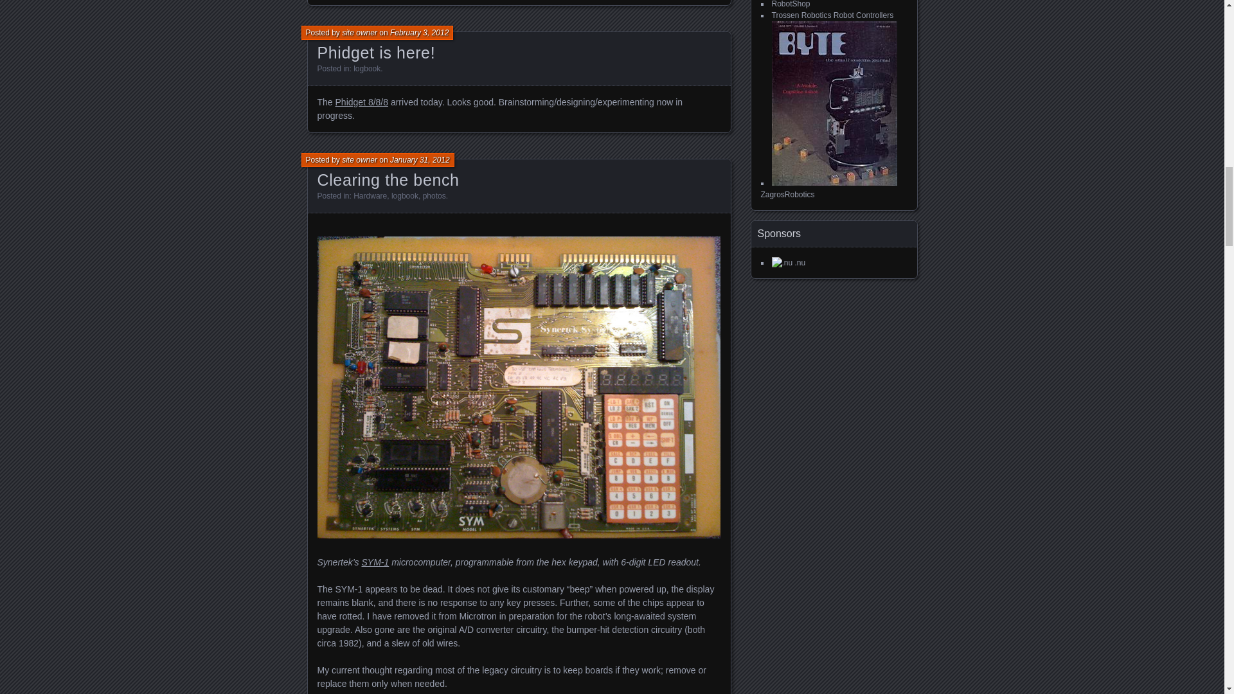 Image resolution: width=1234 pixels, height=694 pixels. Describe the element at coordinates (359, 33) in the screenshot. I see `View all posts by site owner` at that location.